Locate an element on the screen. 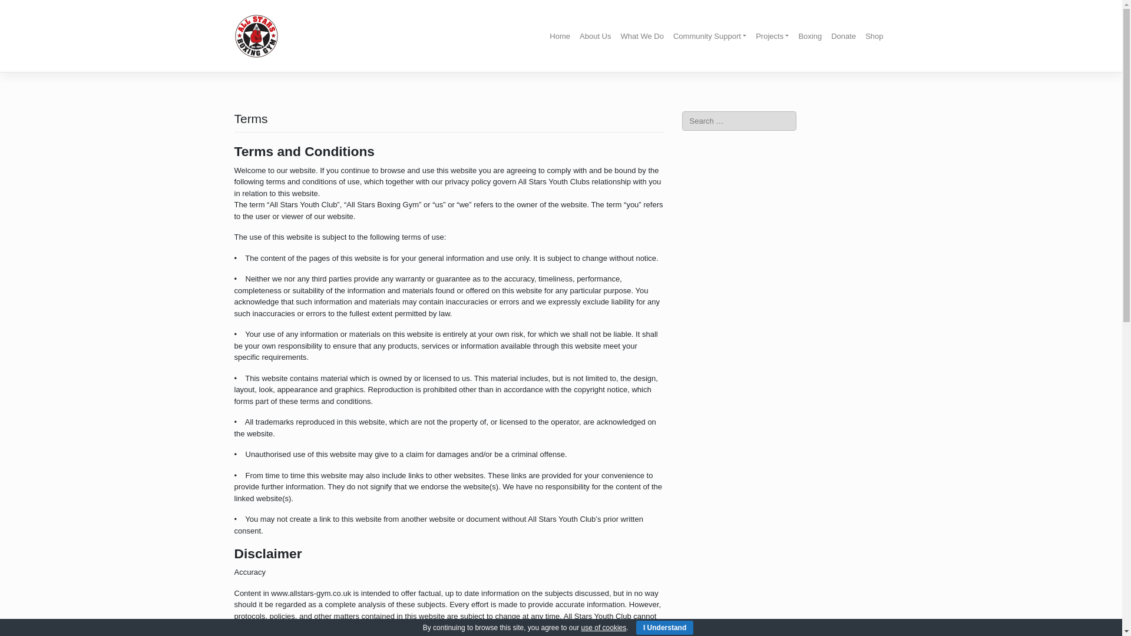  About Us is located at coordinates (595, 35).